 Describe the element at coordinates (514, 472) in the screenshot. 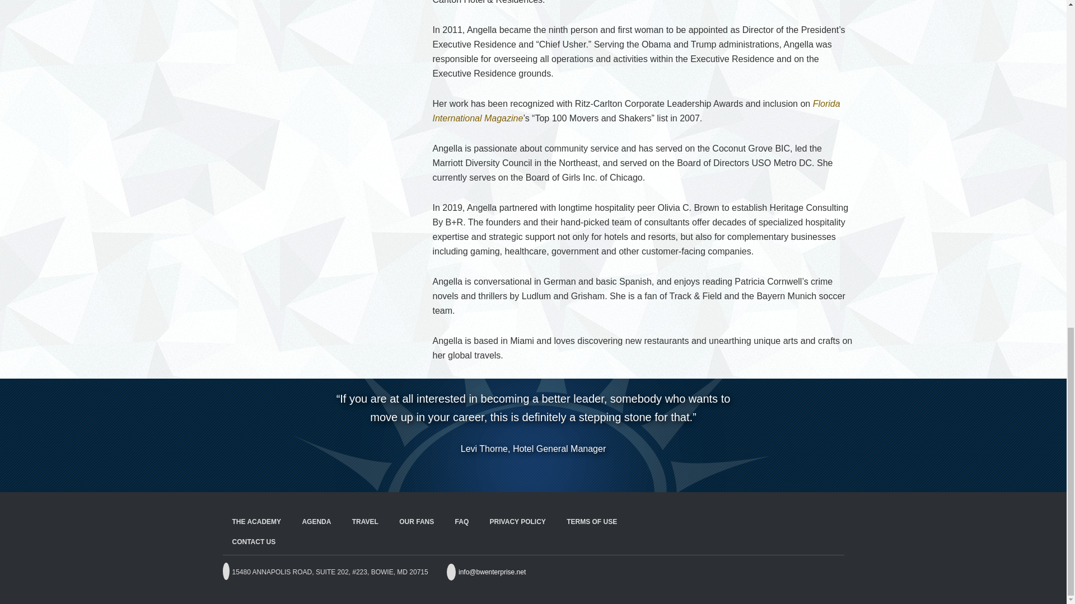

I see `3` at that location.